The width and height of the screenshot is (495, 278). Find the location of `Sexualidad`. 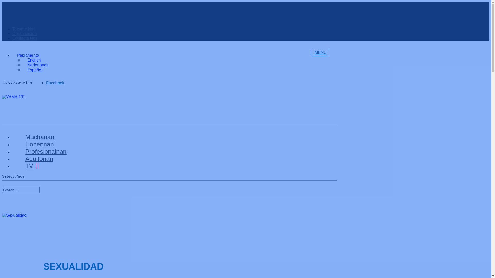

Sexualidad is located at coordinates (14, 215).